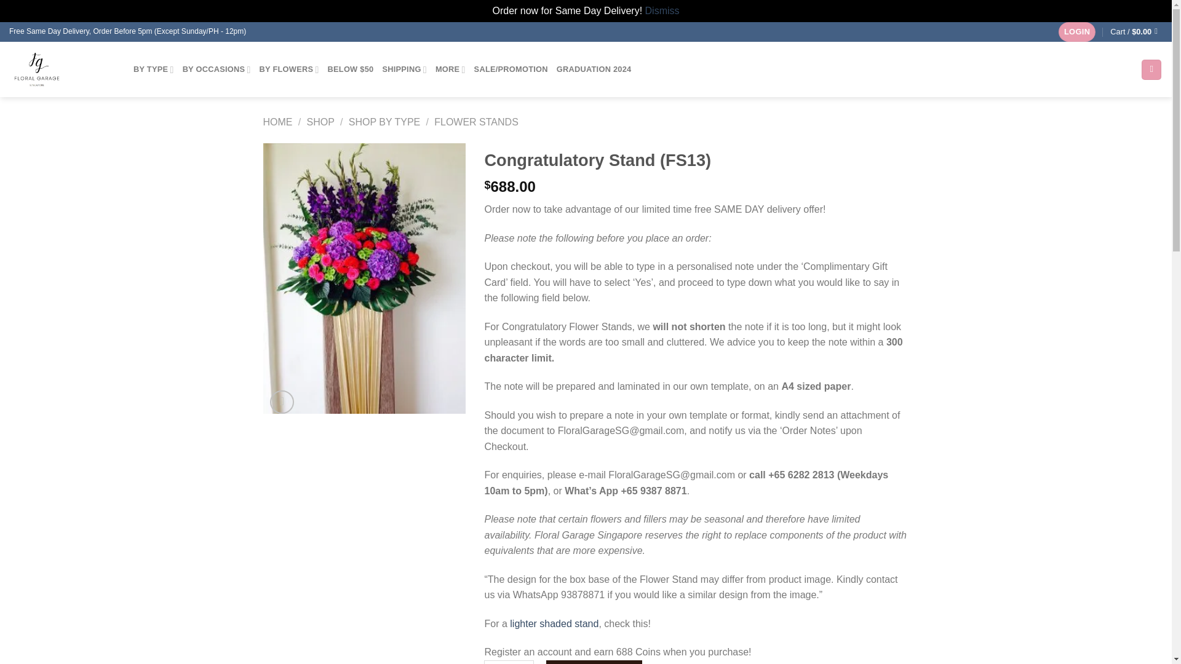 This screenshot has width=1181, height=664. What do you see at coordinates (153, 69) in the screenshot?
I see `BY TYPE` at bounding box center [153, 69].